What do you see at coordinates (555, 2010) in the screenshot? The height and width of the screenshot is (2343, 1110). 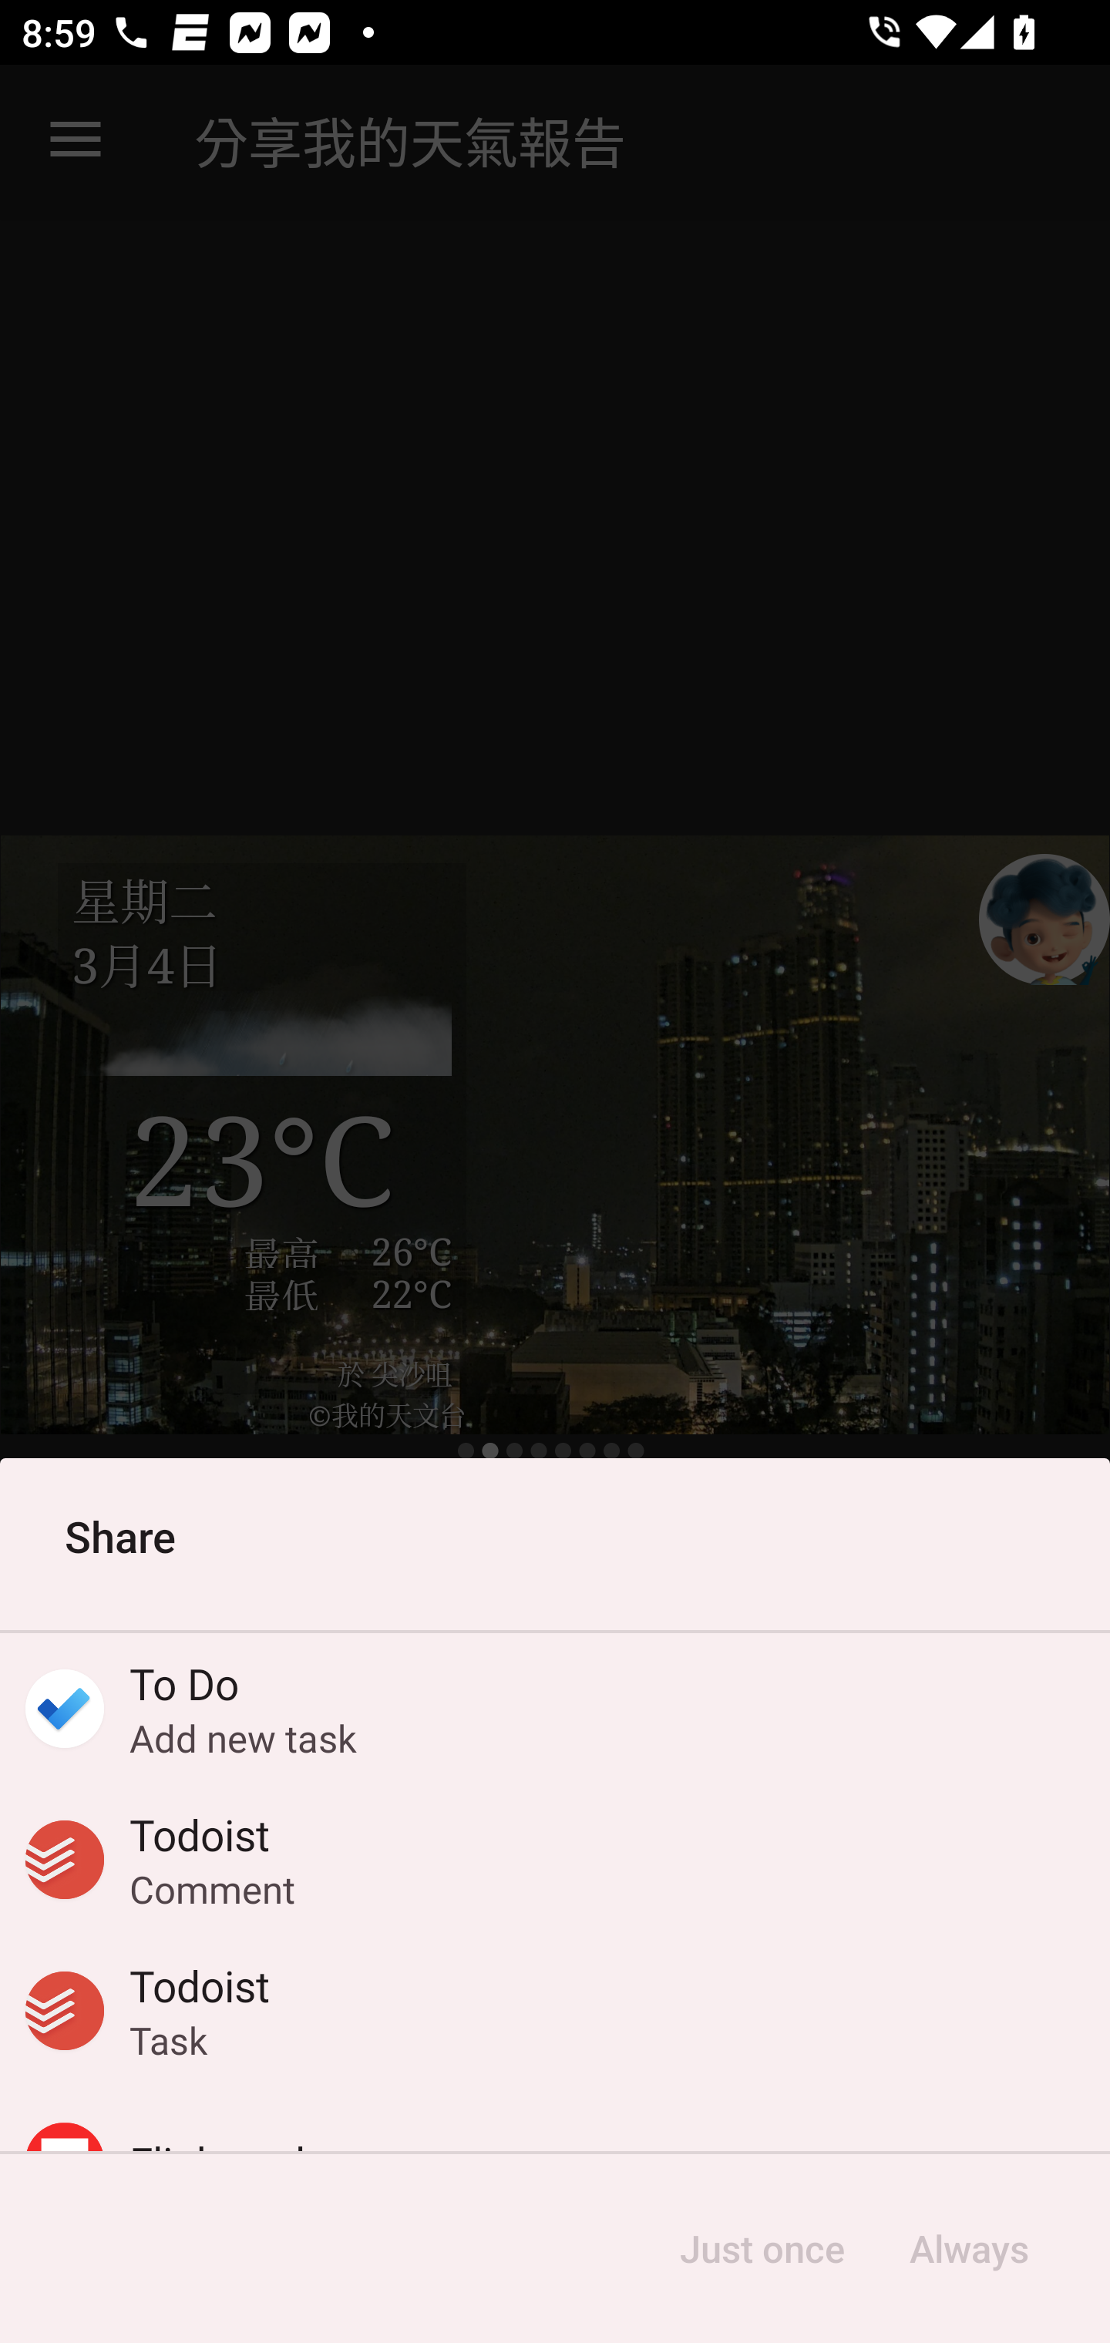 I see `Todoist Task` at bounding box center [555, 2010].